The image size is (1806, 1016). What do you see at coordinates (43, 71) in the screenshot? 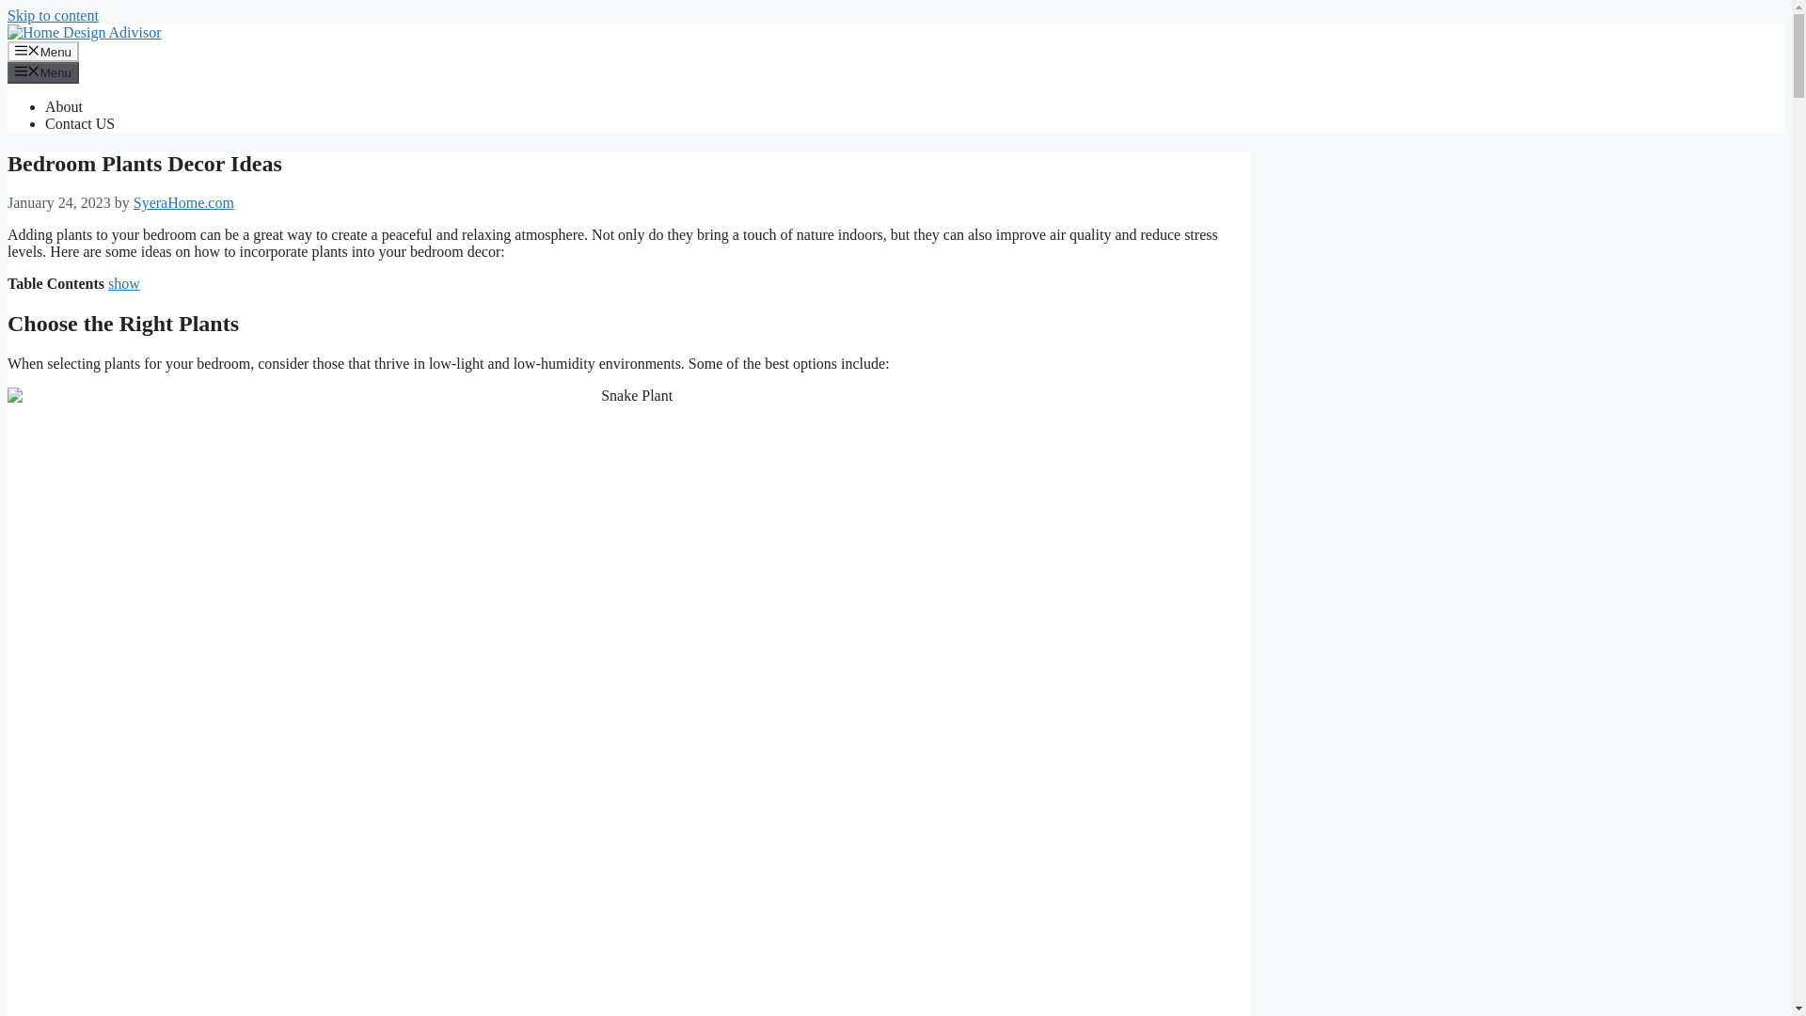
I see `Menu` at bounding box center [43, 71].